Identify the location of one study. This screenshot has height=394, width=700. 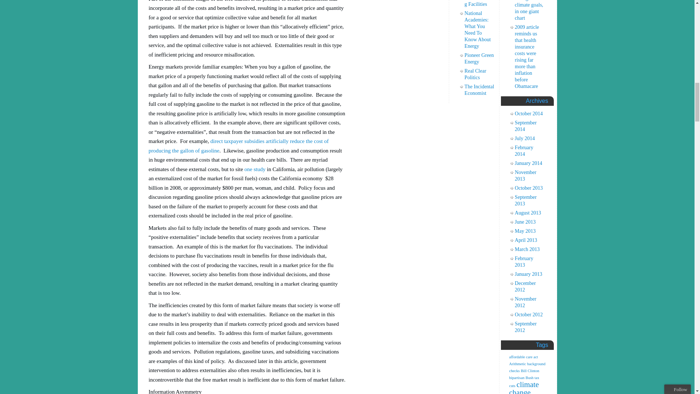
(254, 169).